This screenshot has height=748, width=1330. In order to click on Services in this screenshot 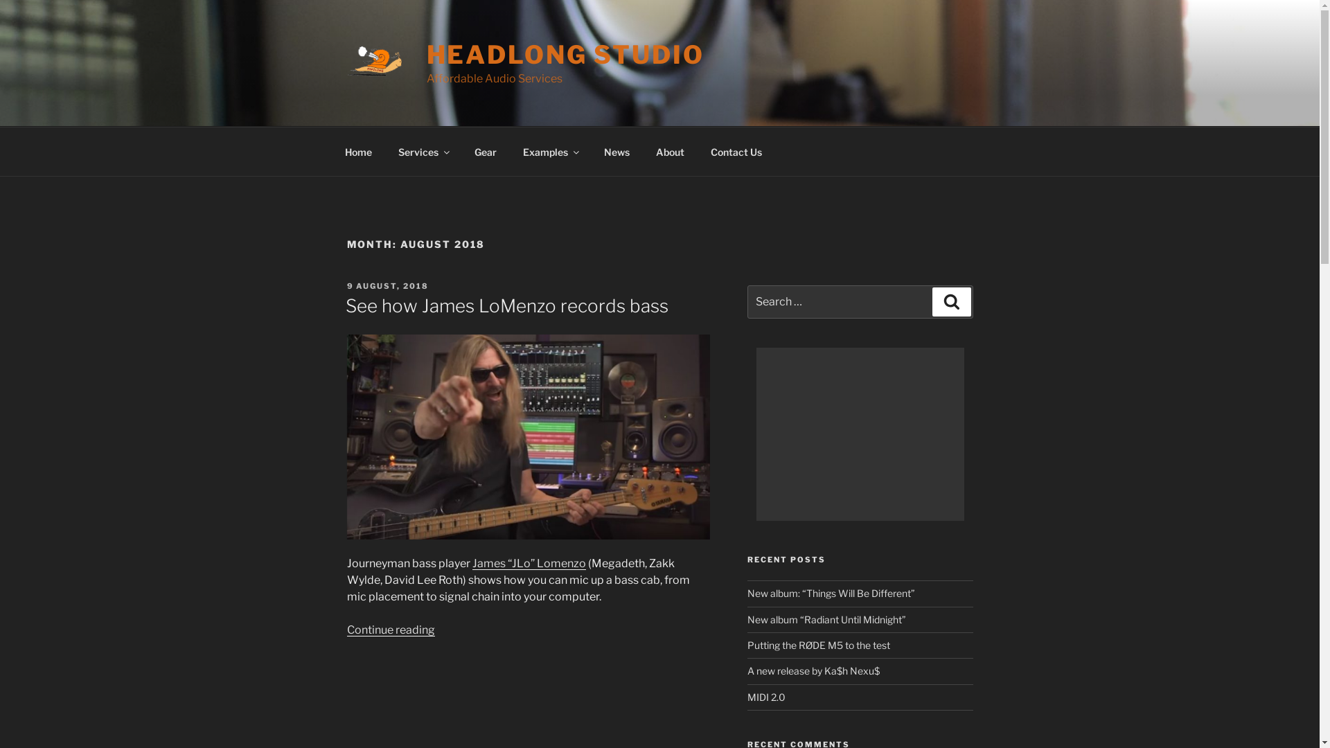, I will do `click(424, 151)`.